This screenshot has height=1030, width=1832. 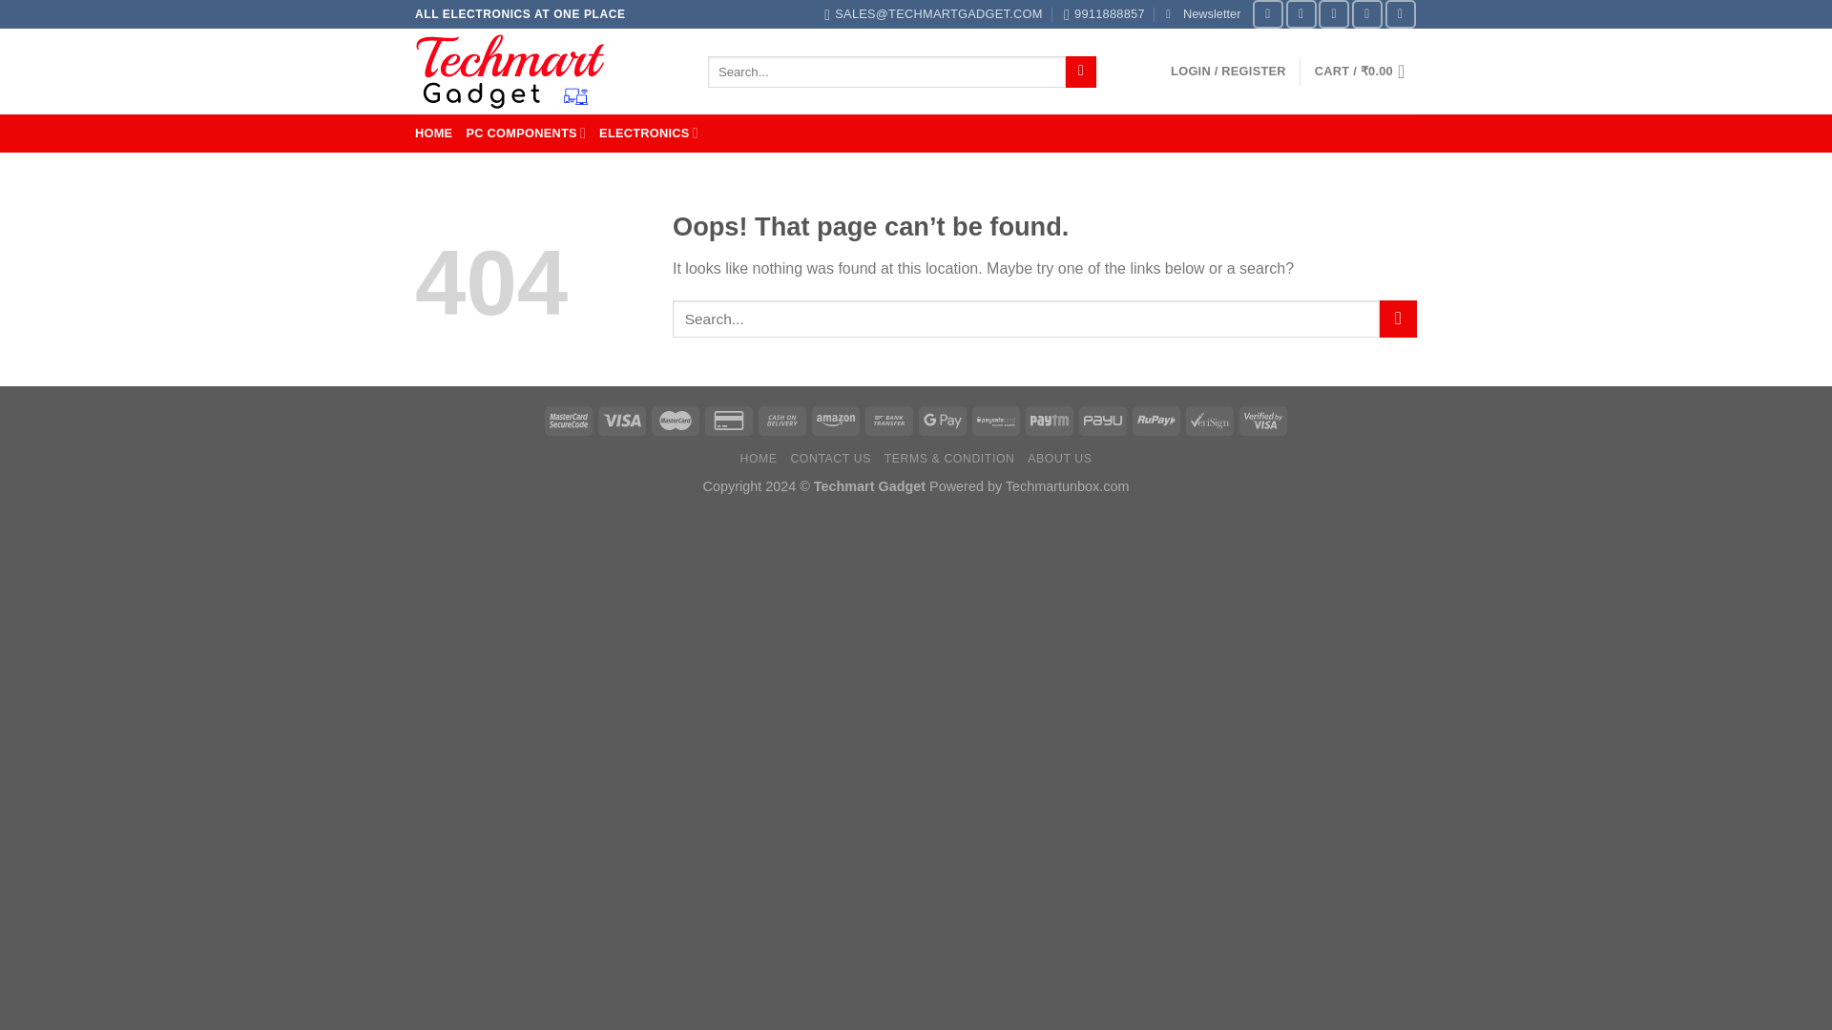 I want to click on Call us, so click(x=1401, y=13).